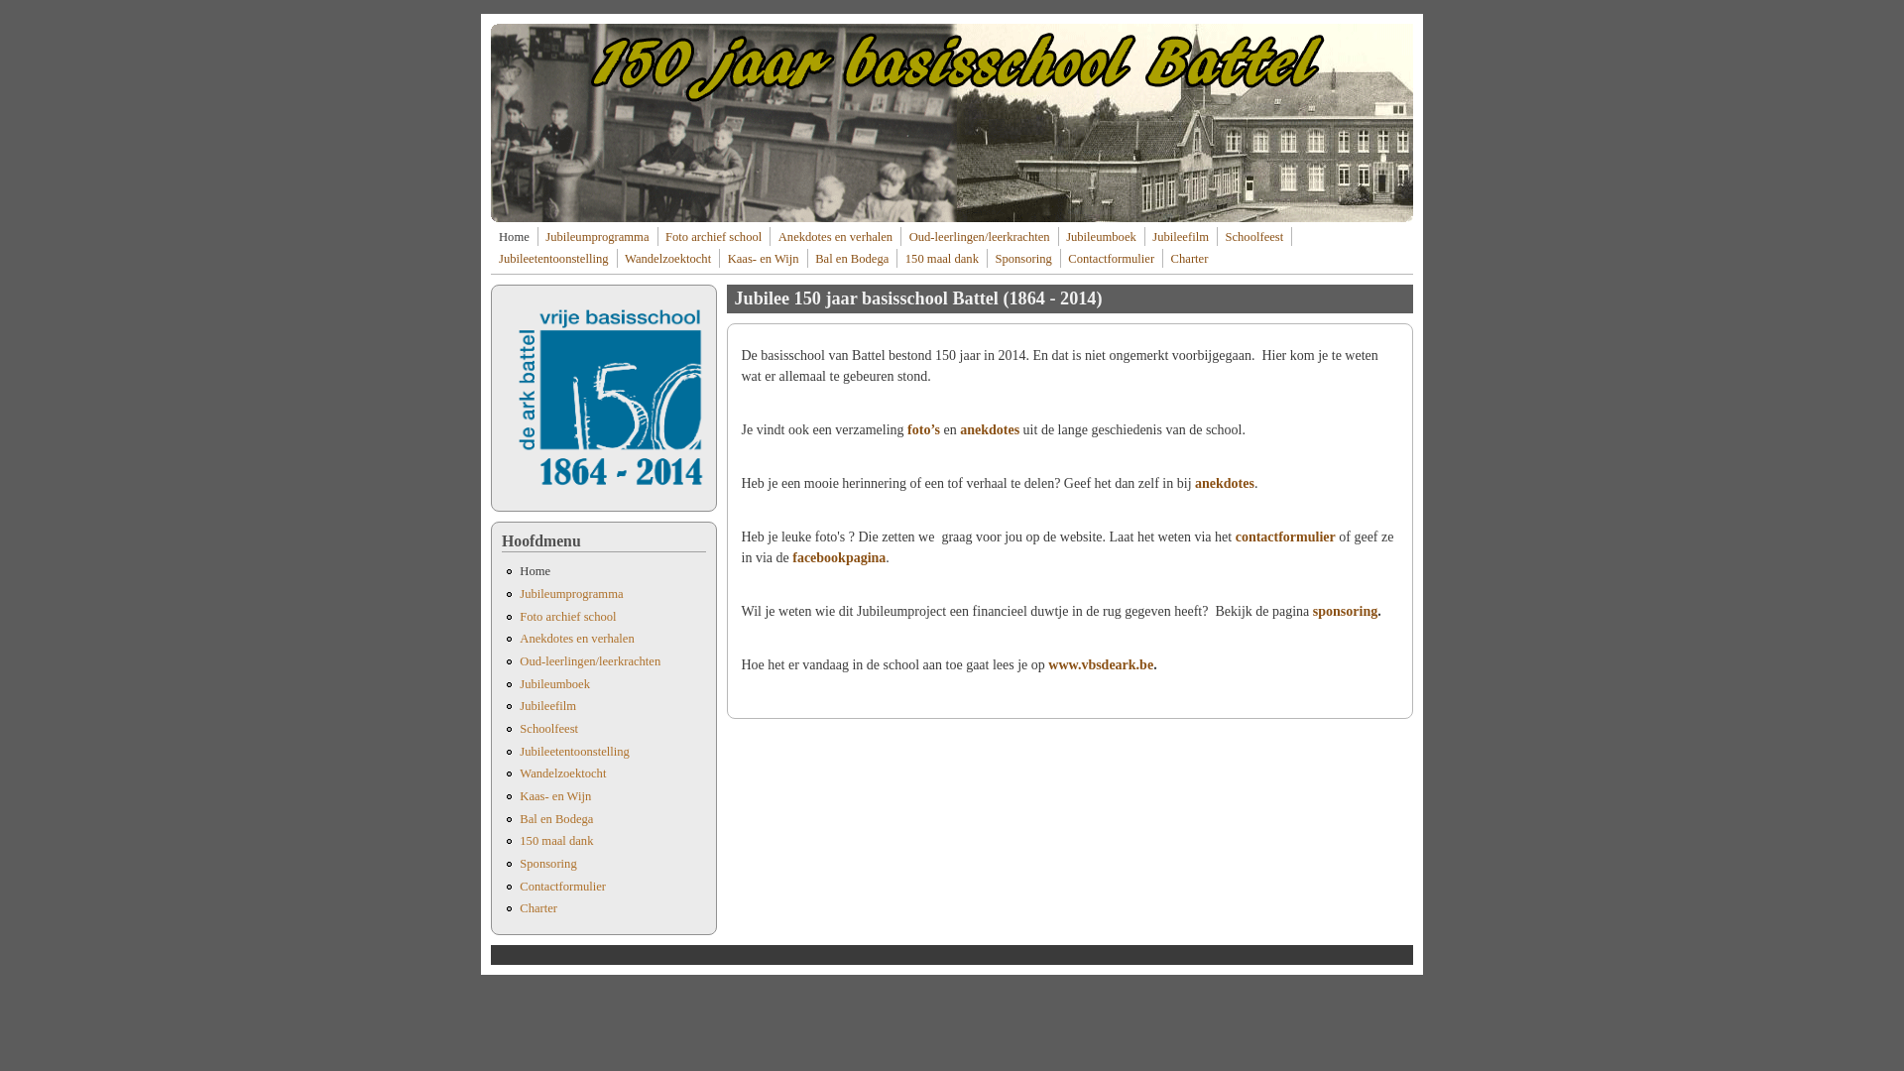  Describe the element at coordinates (563, 773) in the screenshot. I see `Wandelzoektocht` at that location.